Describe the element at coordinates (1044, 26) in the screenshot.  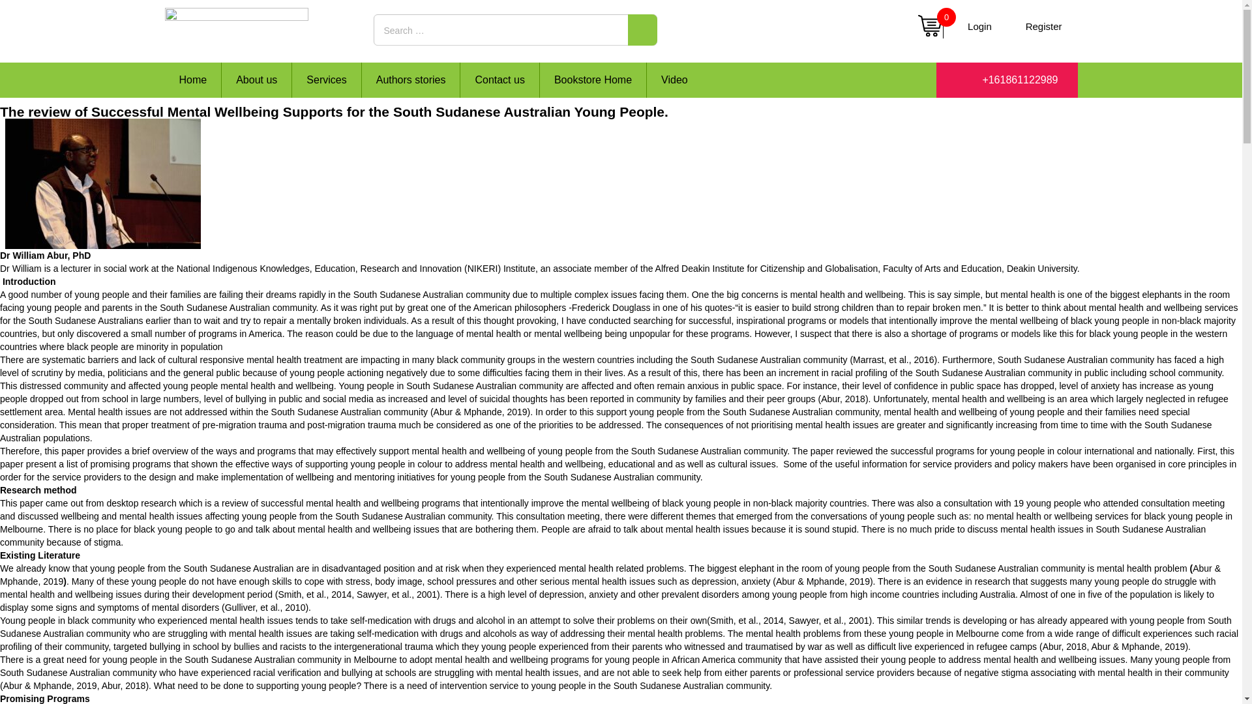
I see `Register` at that location.